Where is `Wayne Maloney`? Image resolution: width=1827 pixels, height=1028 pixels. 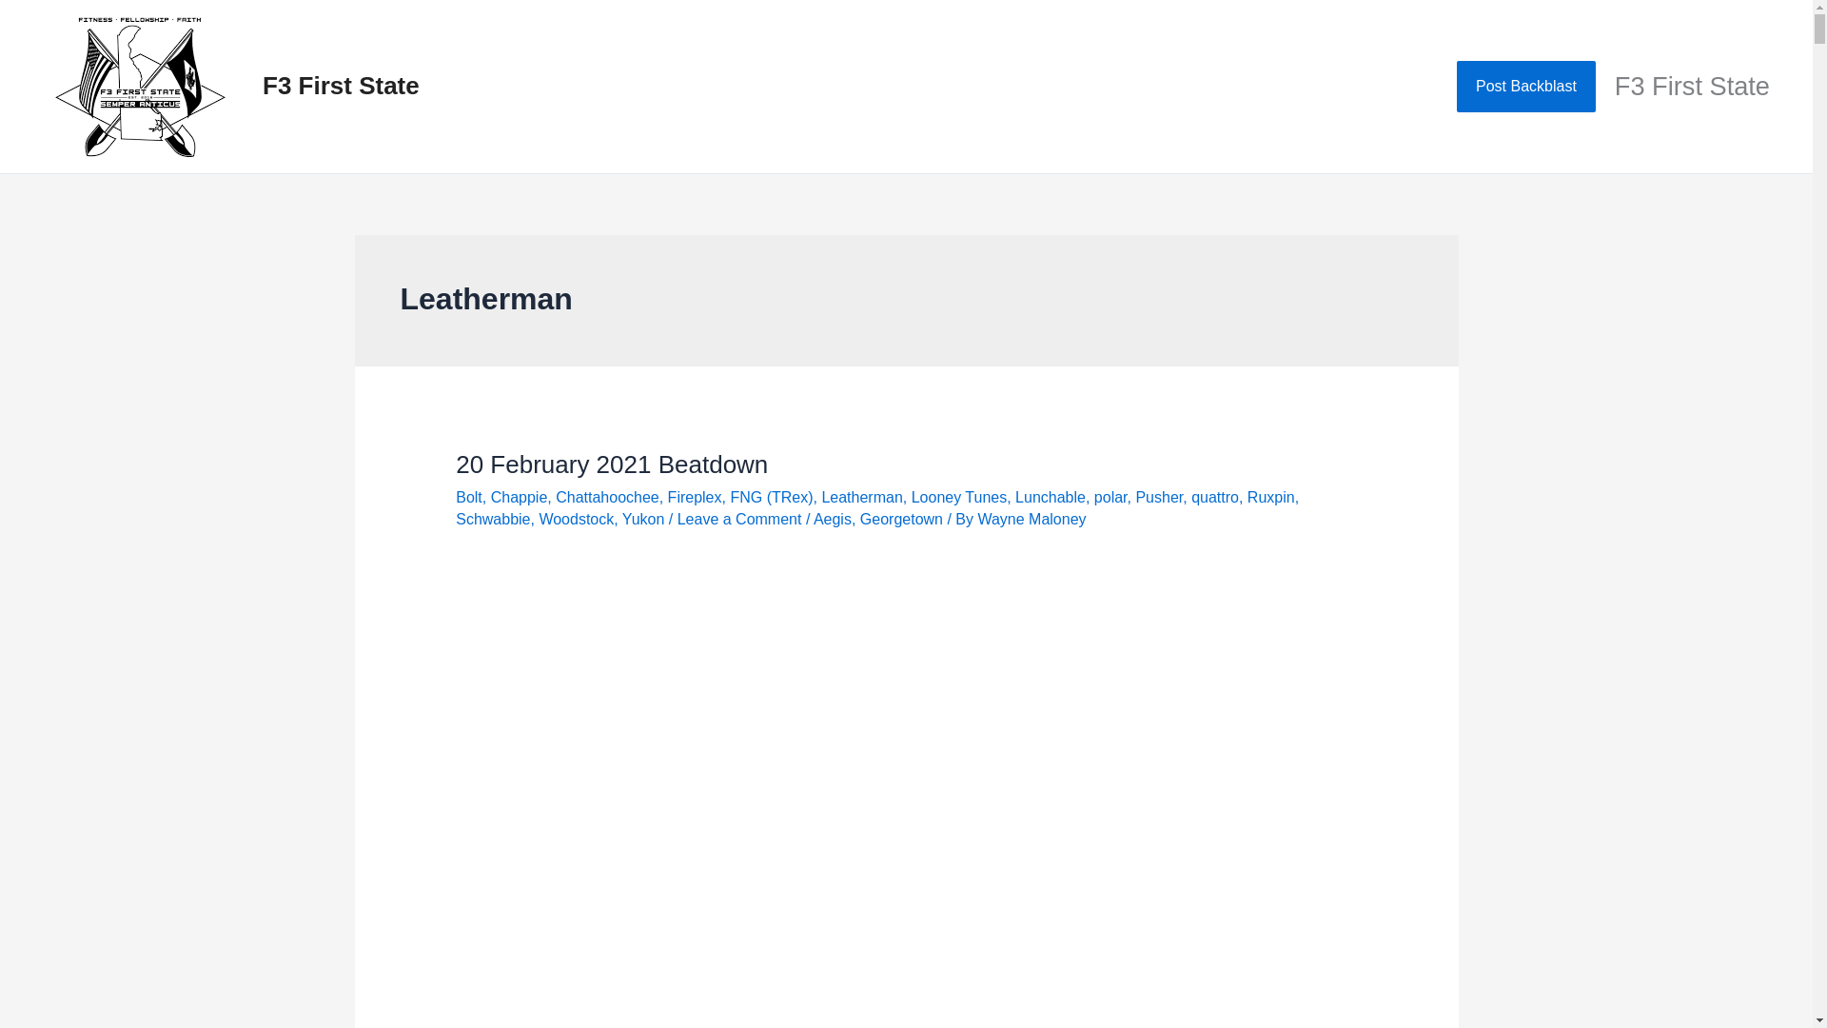
Wayne Maloney is located at coordinates (1031, 519).